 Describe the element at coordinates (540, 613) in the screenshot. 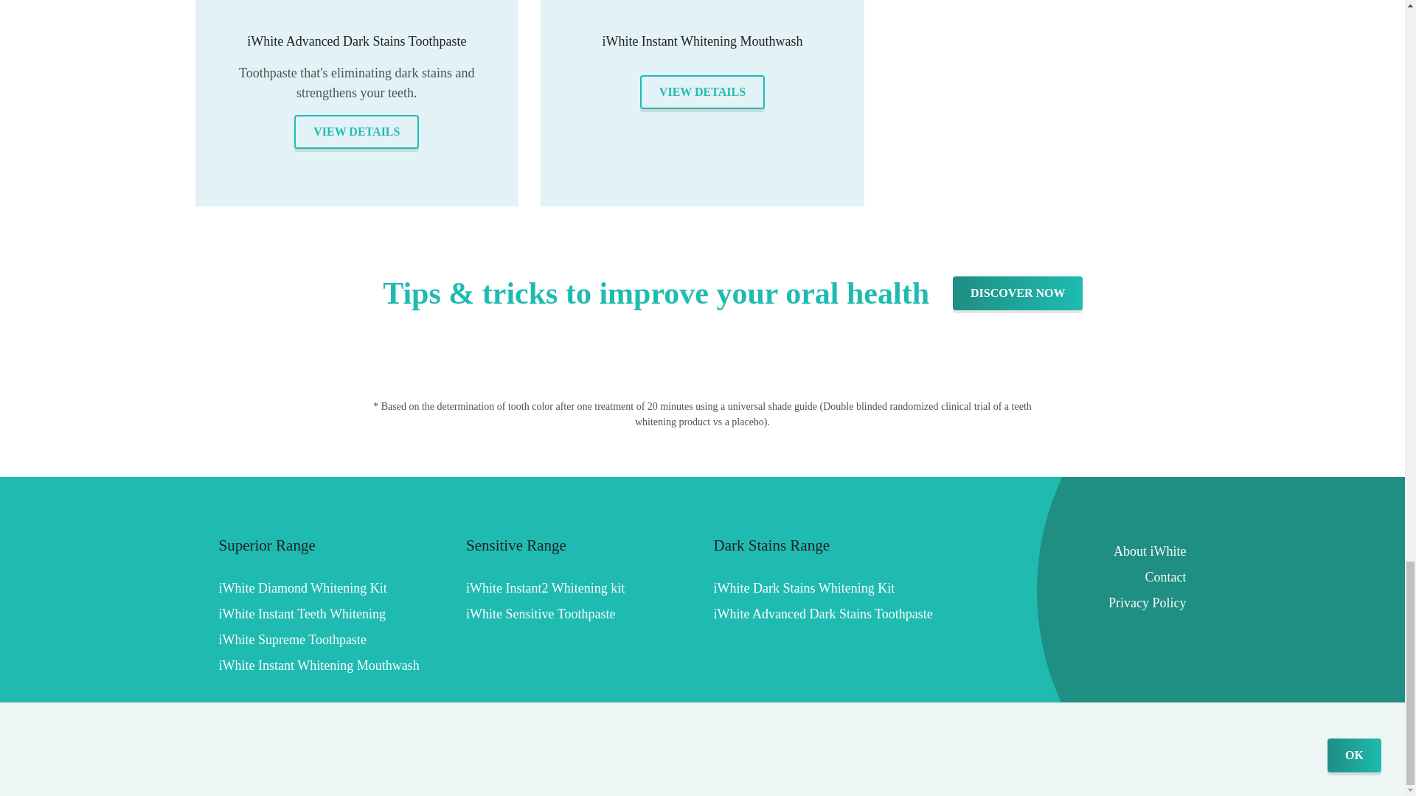

I see `iWhite Diamond Whitening Kit` at that location.